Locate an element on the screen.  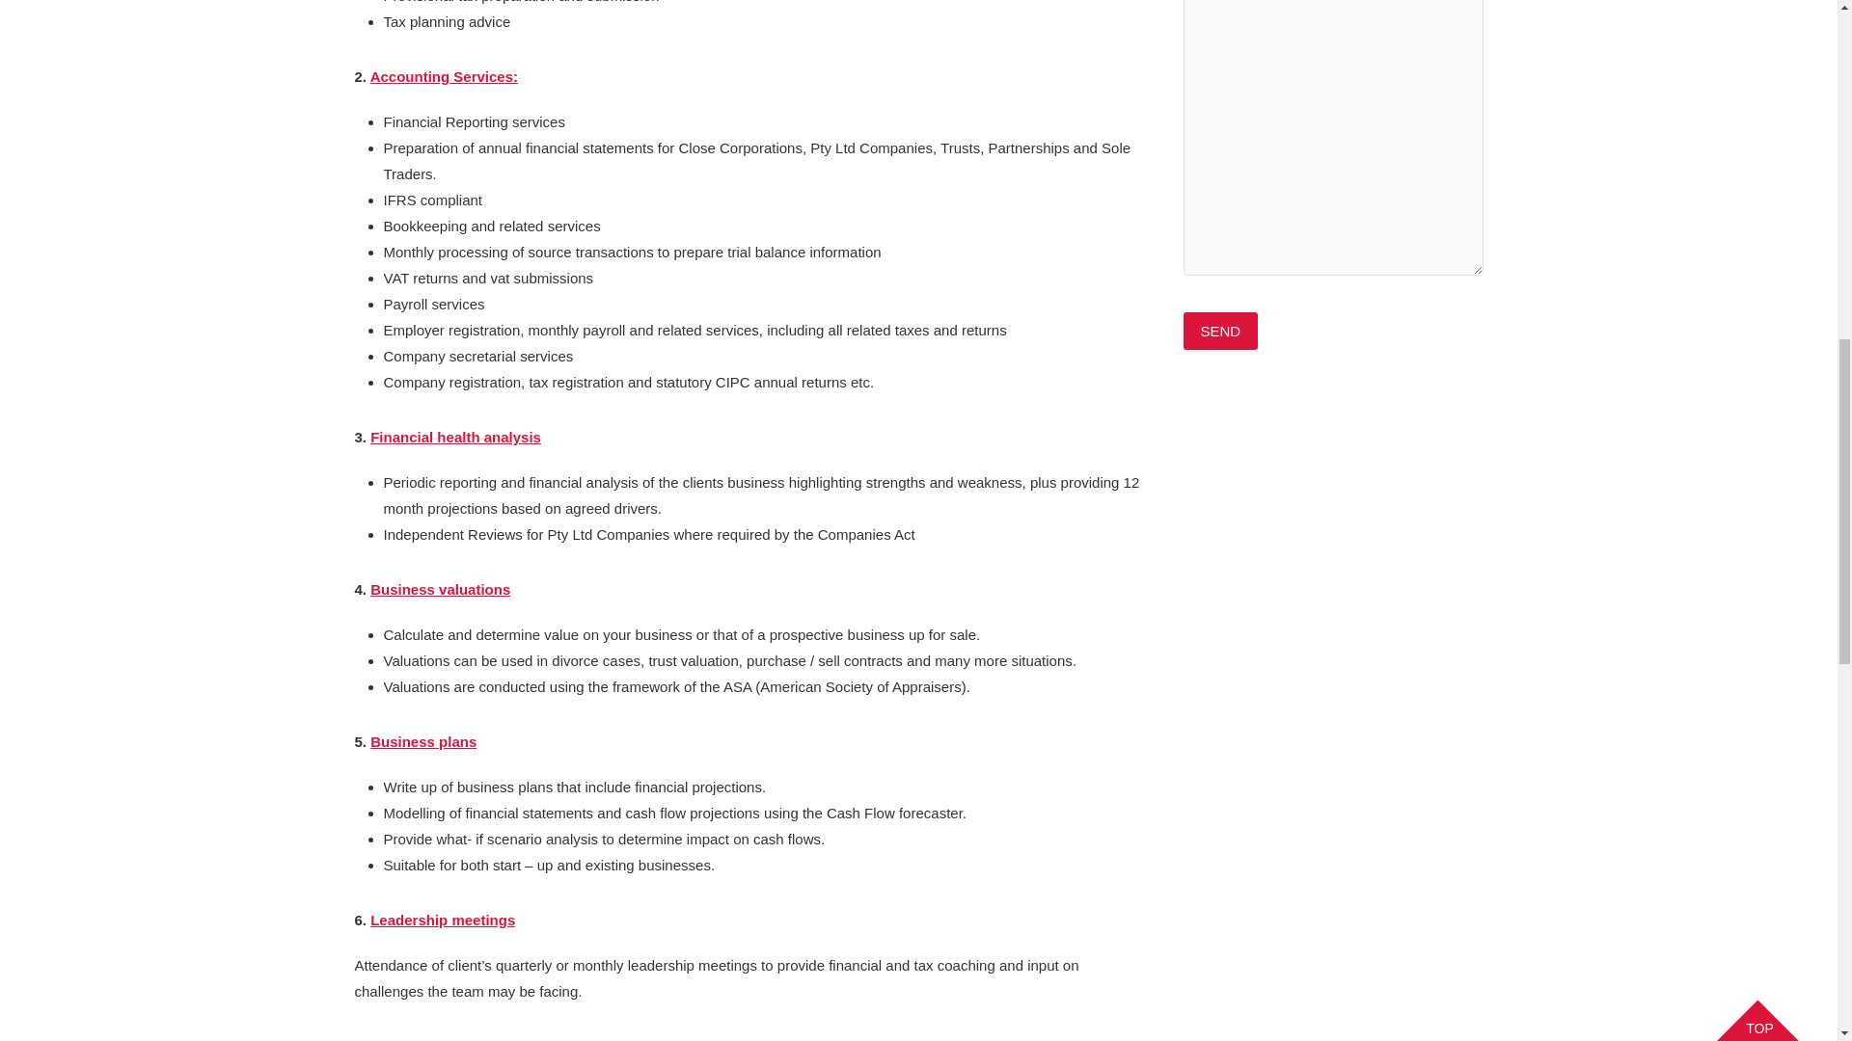
Financial health analysis is located at coordinates (455, 437).